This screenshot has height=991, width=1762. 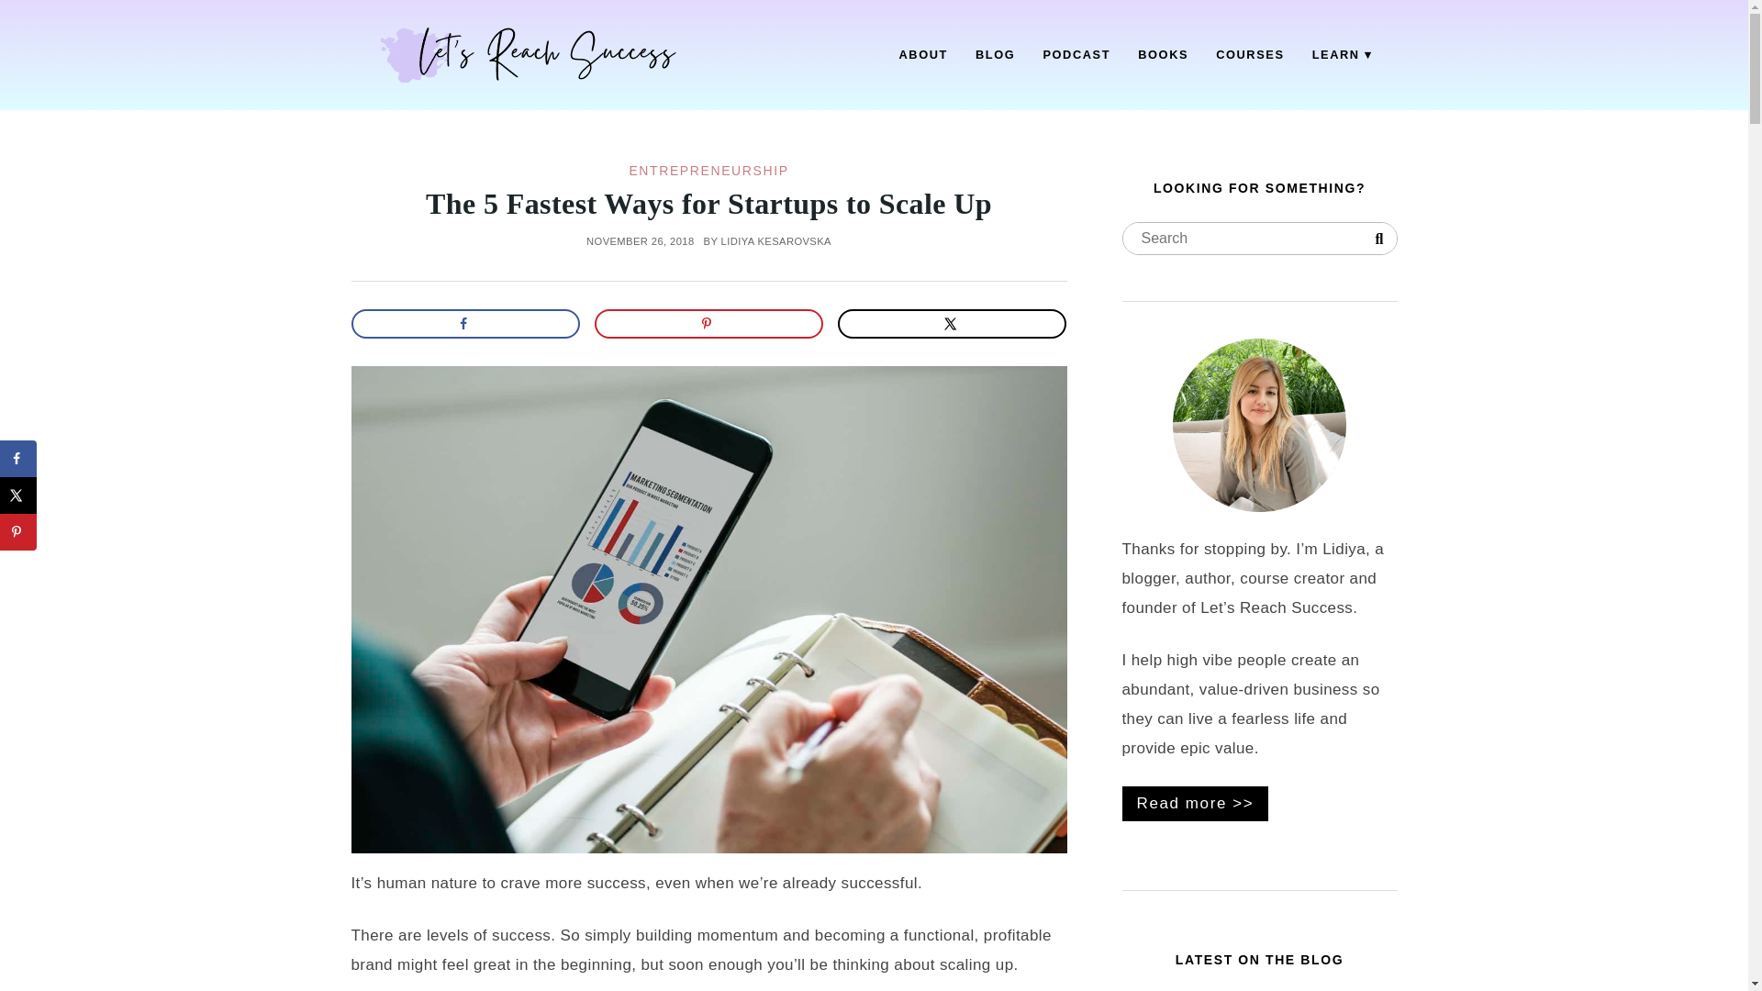 What do you see at coordinates (18, 495) in the screenshot?
I see `Share on X` at bounding box center [18, 495].